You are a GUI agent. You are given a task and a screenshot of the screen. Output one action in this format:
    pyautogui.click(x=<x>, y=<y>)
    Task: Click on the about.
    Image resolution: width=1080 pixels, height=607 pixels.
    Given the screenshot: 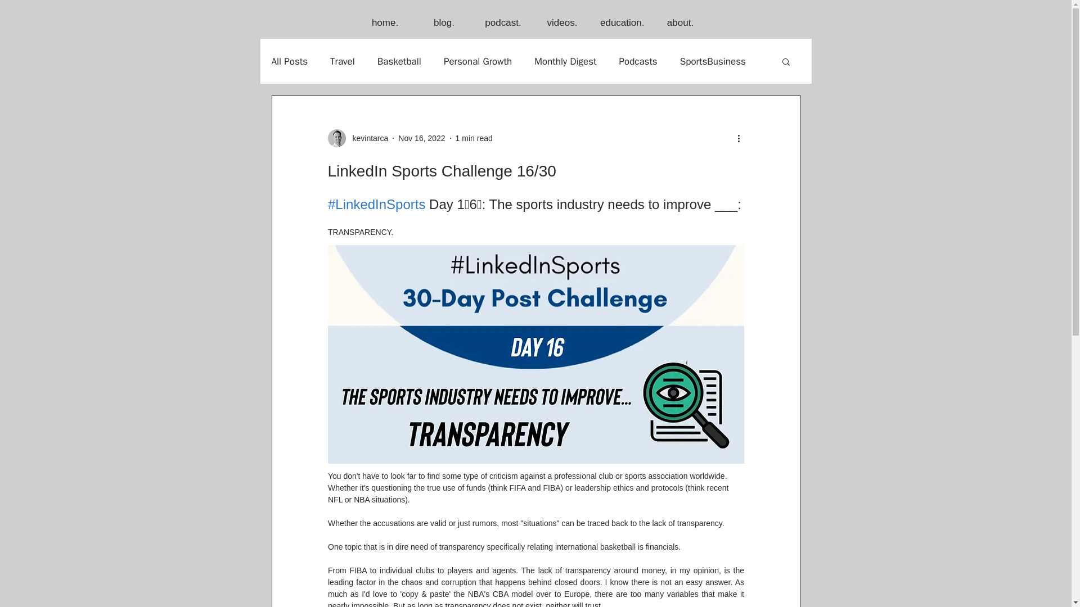 What is the action you would take?
    pyautogui.click(x=680, y=22)
    